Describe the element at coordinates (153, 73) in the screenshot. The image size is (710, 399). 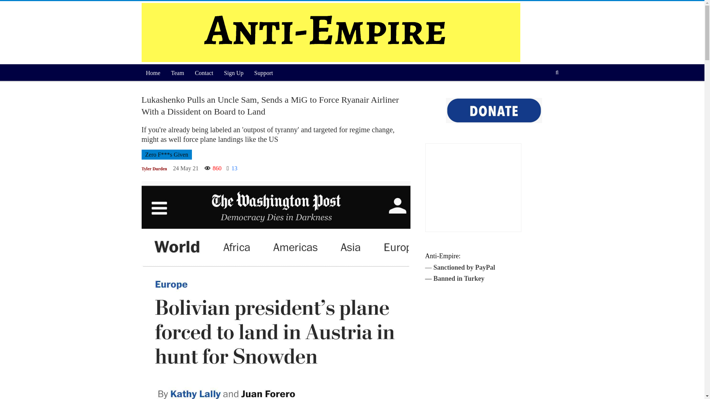
I see `Home` at that location.